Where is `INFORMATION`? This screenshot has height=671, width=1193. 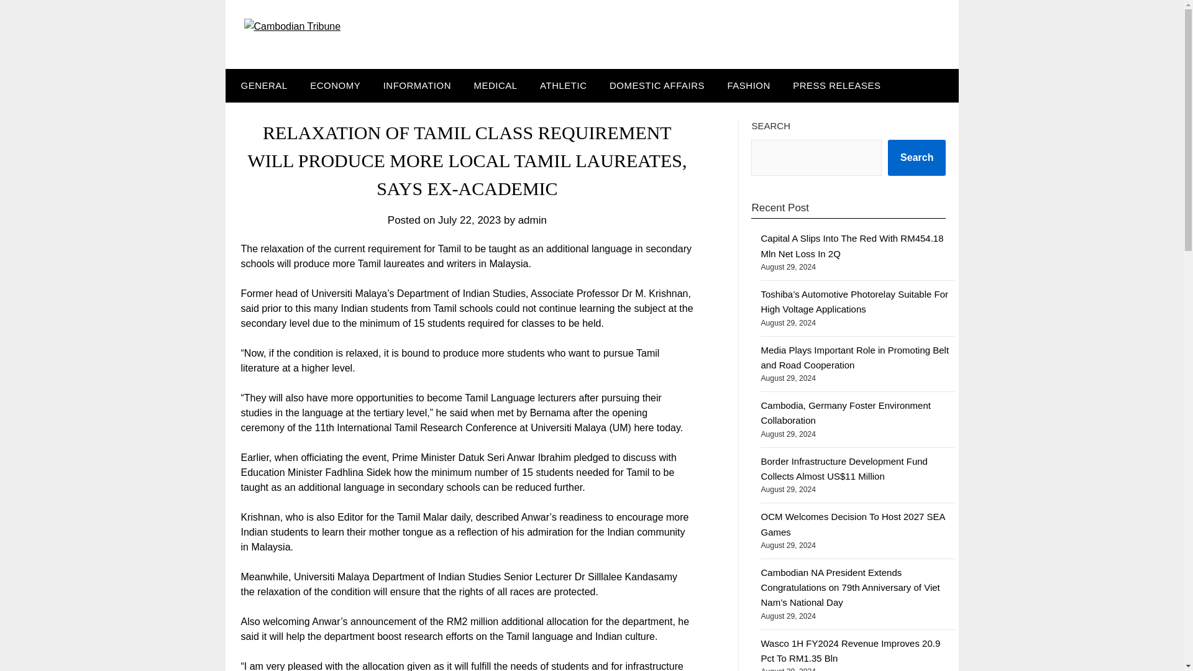
INFORMATION is located at coordinates (416, 86).